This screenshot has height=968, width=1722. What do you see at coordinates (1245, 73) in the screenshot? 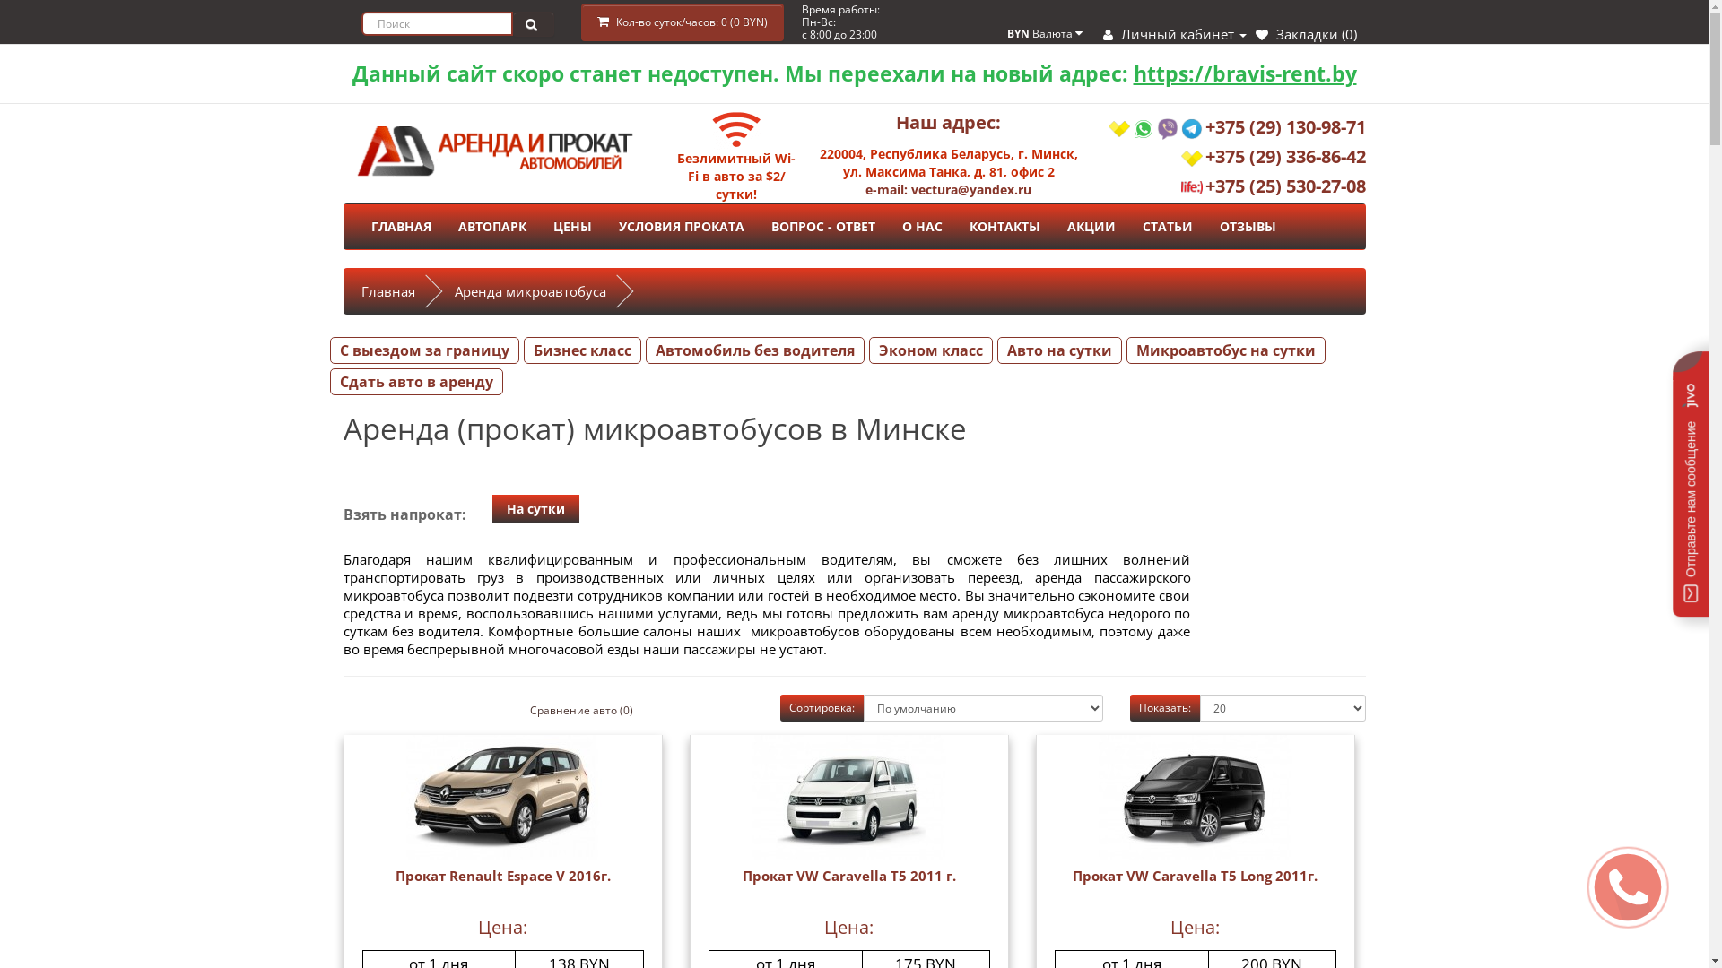
I see `https://bravis-rent.by` at bounding box center [1245, 73].